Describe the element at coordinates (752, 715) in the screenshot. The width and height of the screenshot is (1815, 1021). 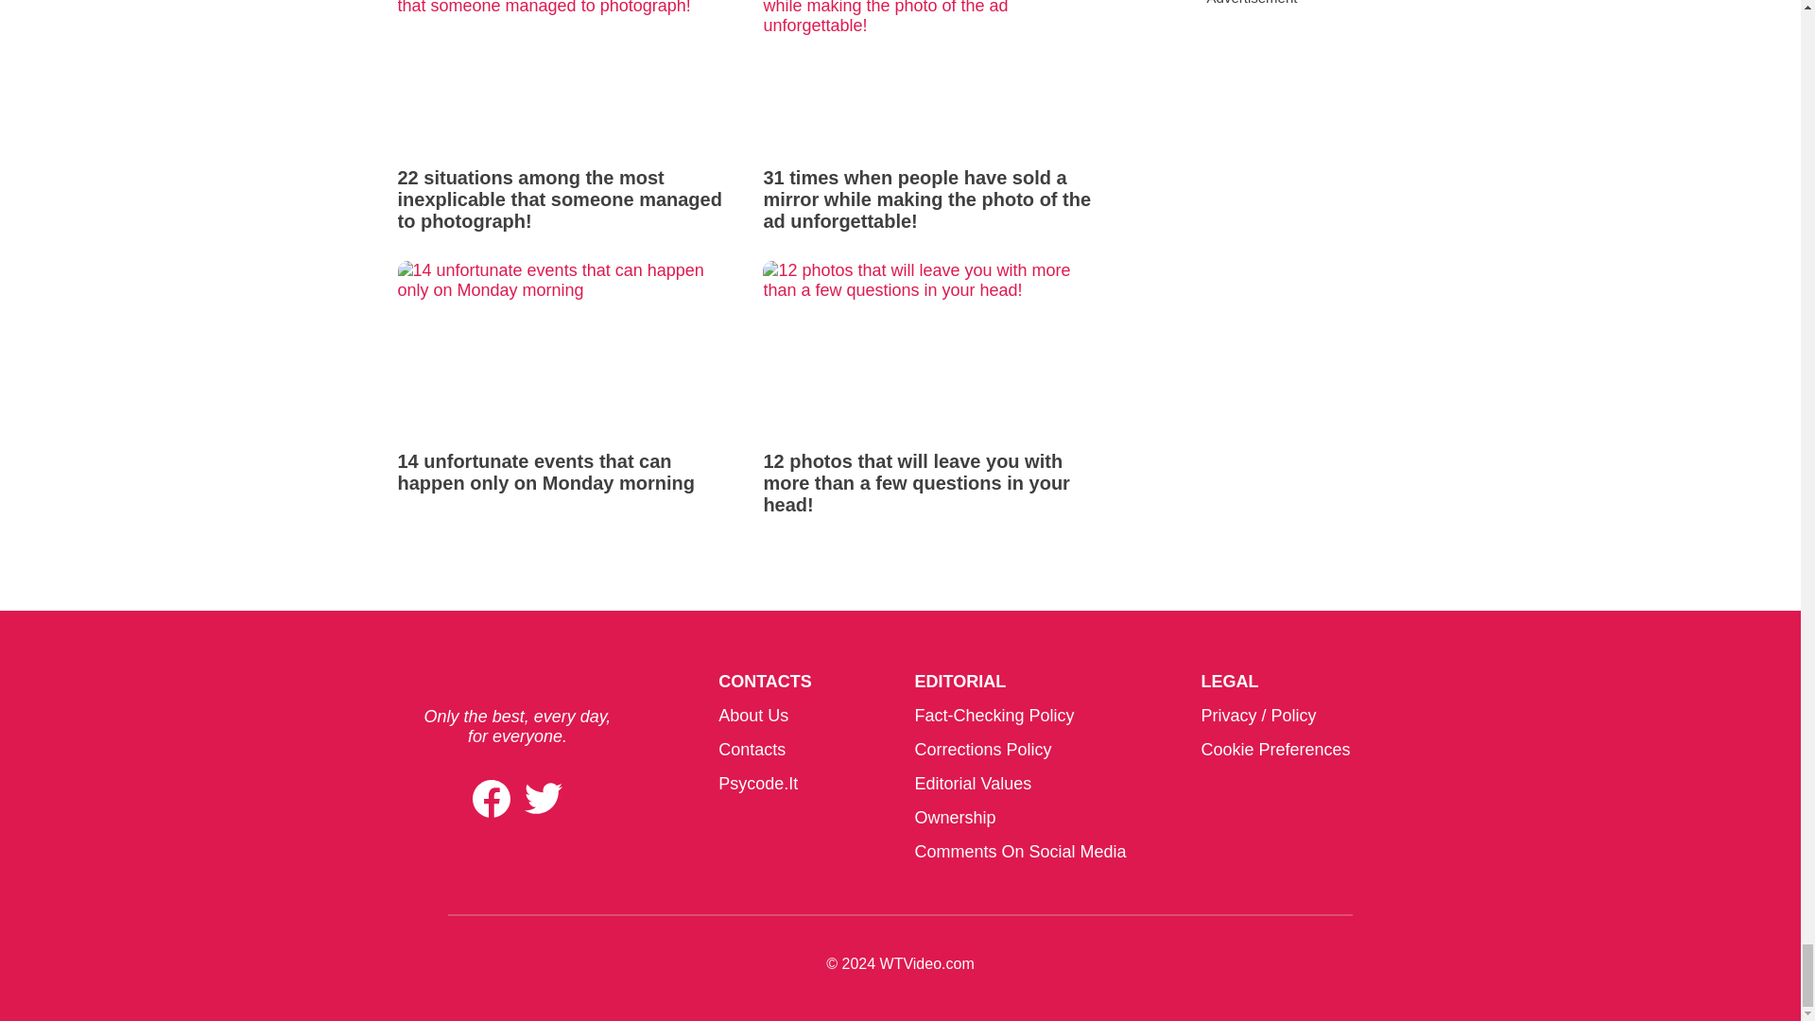
I see `About Us` at that location.